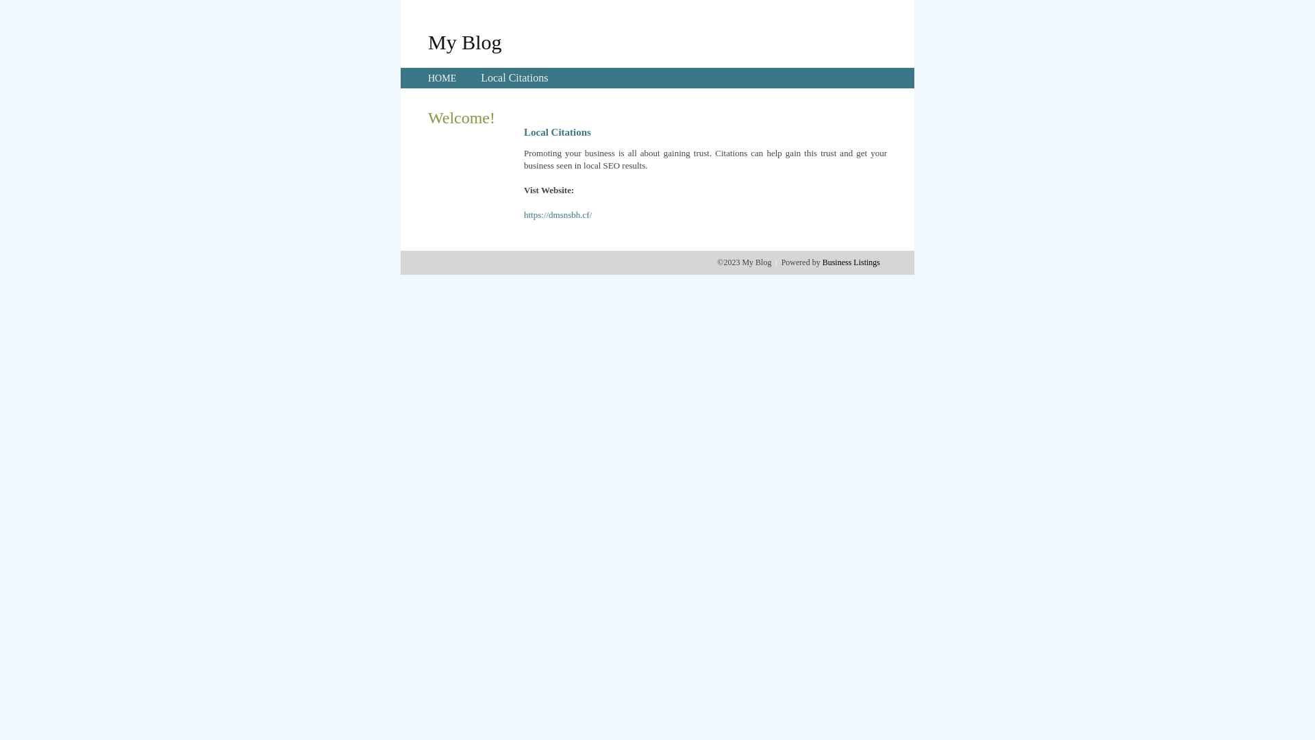 This screenshot has width=1315, height=740. Describe the element at coordinates (851, 262) in the screenshot. I see `Business Listings` at that location.